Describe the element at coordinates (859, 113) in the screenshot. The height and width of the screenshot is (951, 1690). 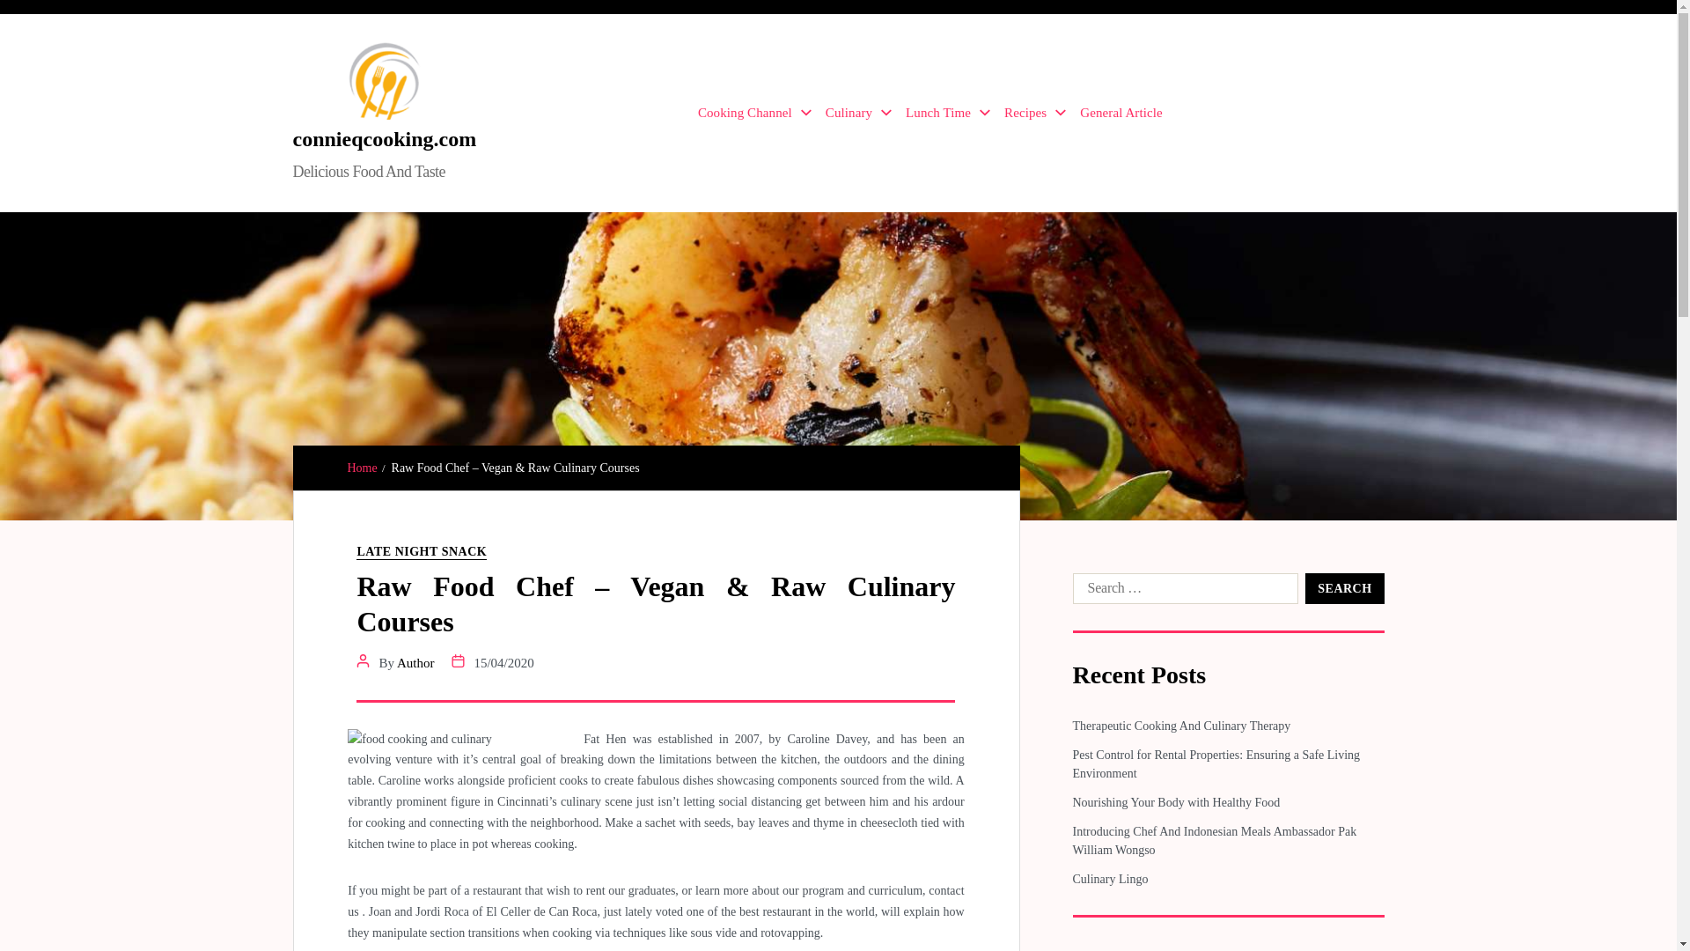
I see `Culinary` at that location.